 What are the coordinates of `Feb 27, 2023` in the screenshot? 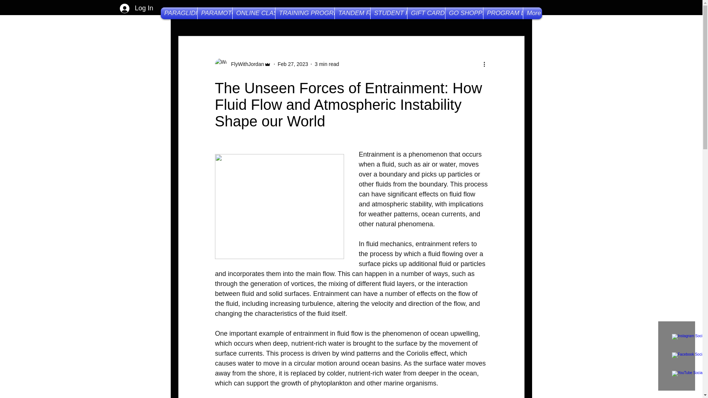 It's located at (293, 64).